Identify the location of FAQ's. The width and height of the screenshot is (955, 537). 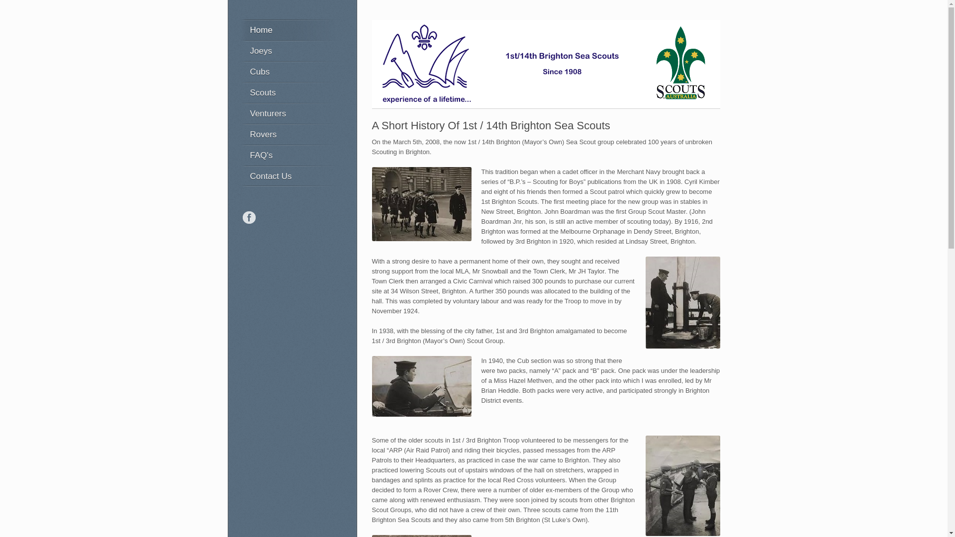
(289, 155).